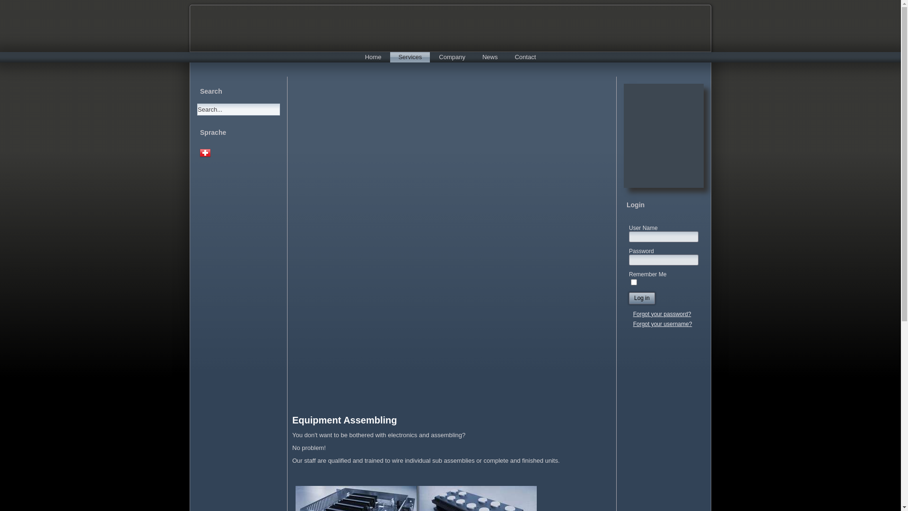 The width and height of the screenshot is (908, 511). Describe the element at coordinates (452, 57) in the screenshot. I see `Company` at that location.